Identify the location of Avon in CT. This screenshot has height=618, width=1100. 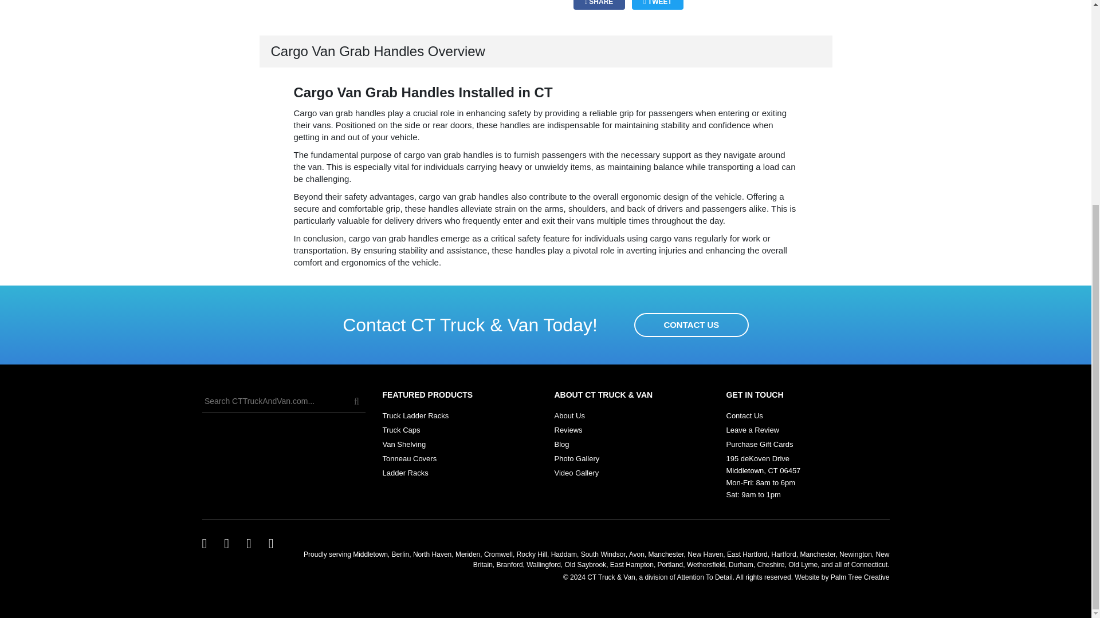
(637, 554).